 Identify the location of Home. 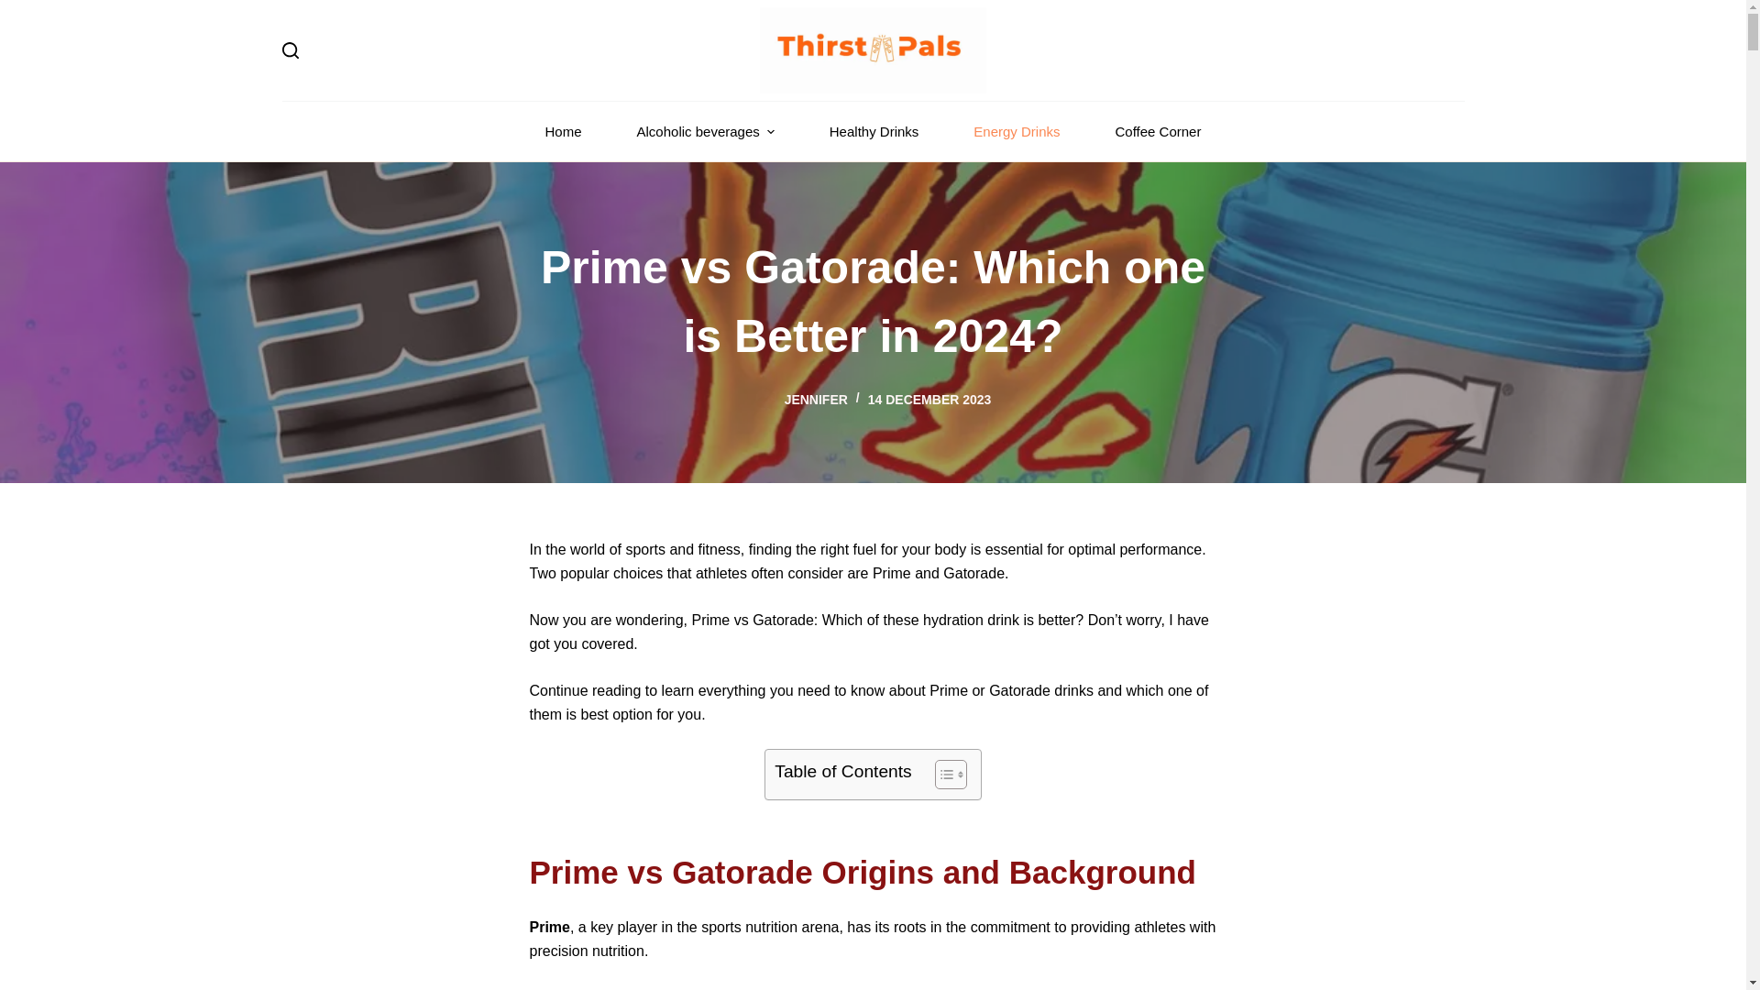
(563, 132).